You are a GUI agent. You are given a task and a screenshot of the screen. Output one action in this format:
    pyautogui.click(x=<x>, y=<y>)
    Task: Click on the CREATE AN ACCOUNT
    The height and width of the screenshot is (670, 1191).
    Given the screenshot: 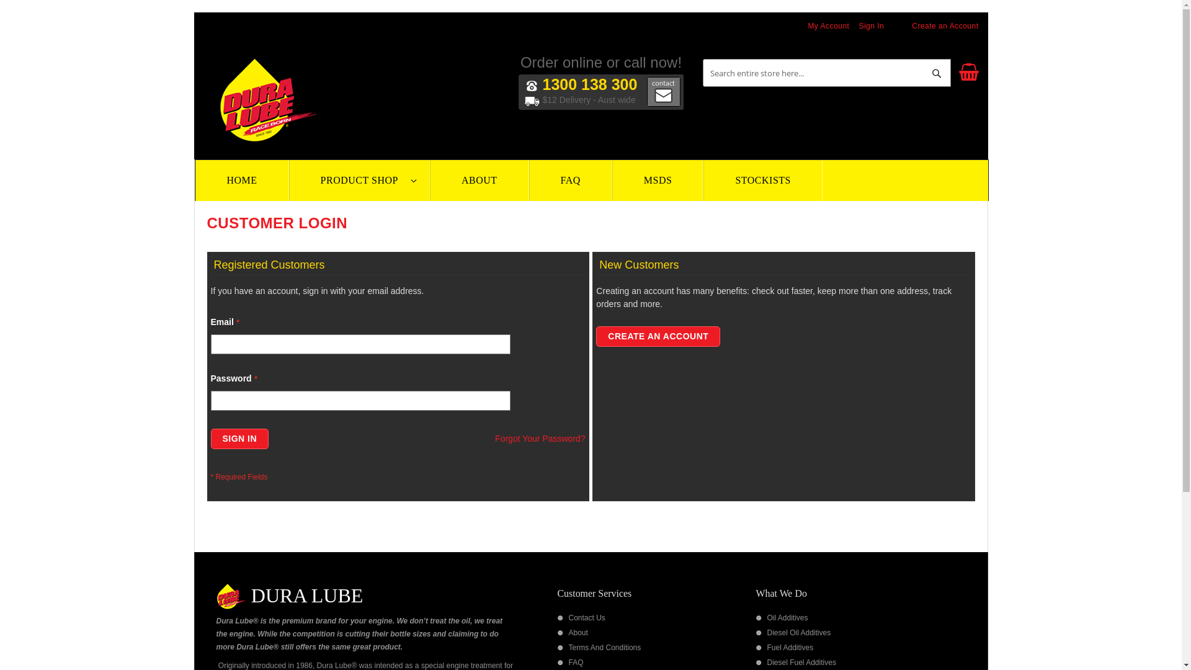 What is the action you would take?
    pyautogui.click(x=658, y=336)
    